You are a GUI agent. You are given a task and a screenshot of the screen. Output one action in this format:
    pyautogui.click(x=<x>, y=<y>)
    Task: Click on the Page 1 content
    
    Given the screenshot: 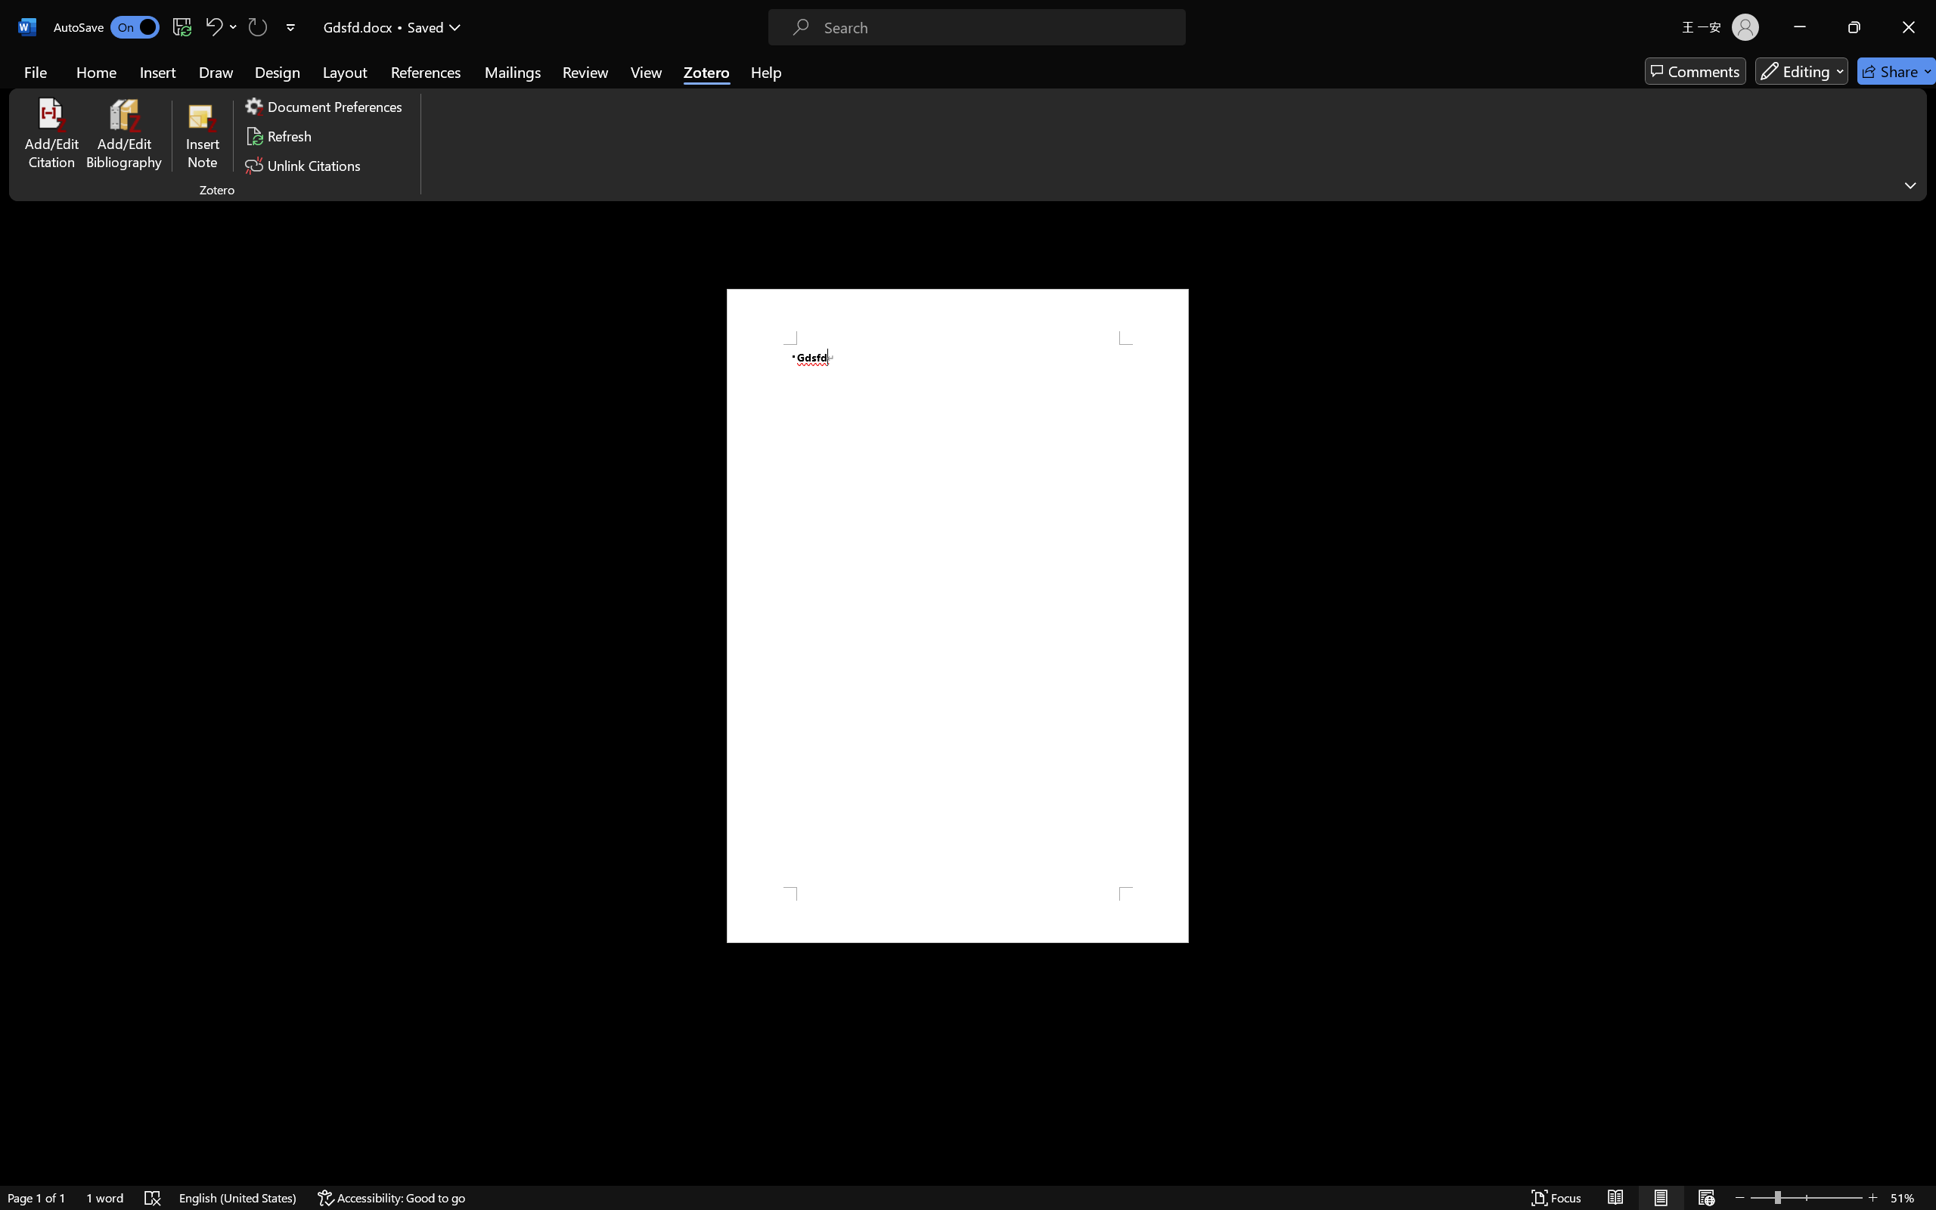 What is the action you would take?
    pyautogui.click(x=957, y=616)
    